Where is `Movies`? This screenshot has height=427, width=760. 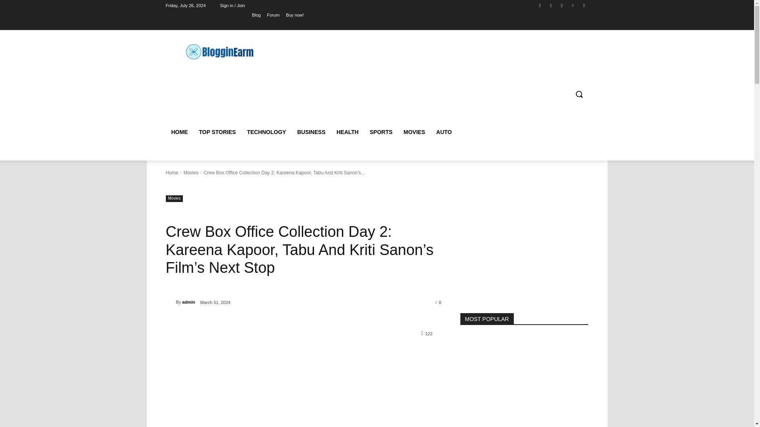 Movies is located at coordinates (174, 198).